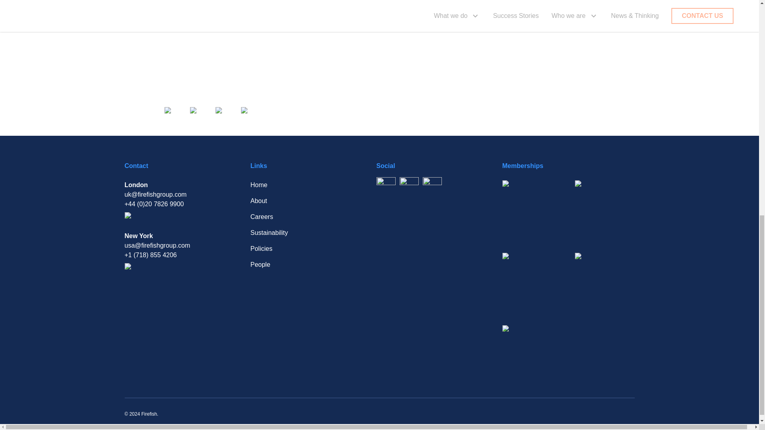  What do you see at coordinates (302, 201) in the screenshot?
I see `About` at bounding box center [302, 201].